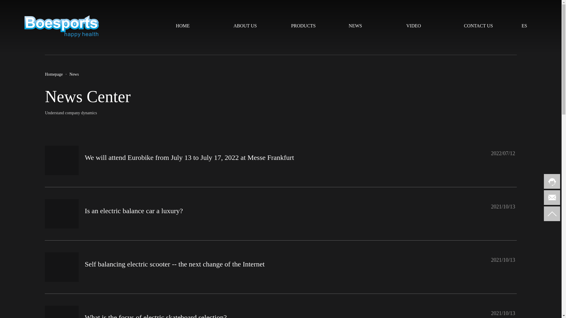 Image resolution: width=566 pixels, height=318 pixels. Describe the element at coordinates (62, 214) in the screenshot. I see `Is` at that location.